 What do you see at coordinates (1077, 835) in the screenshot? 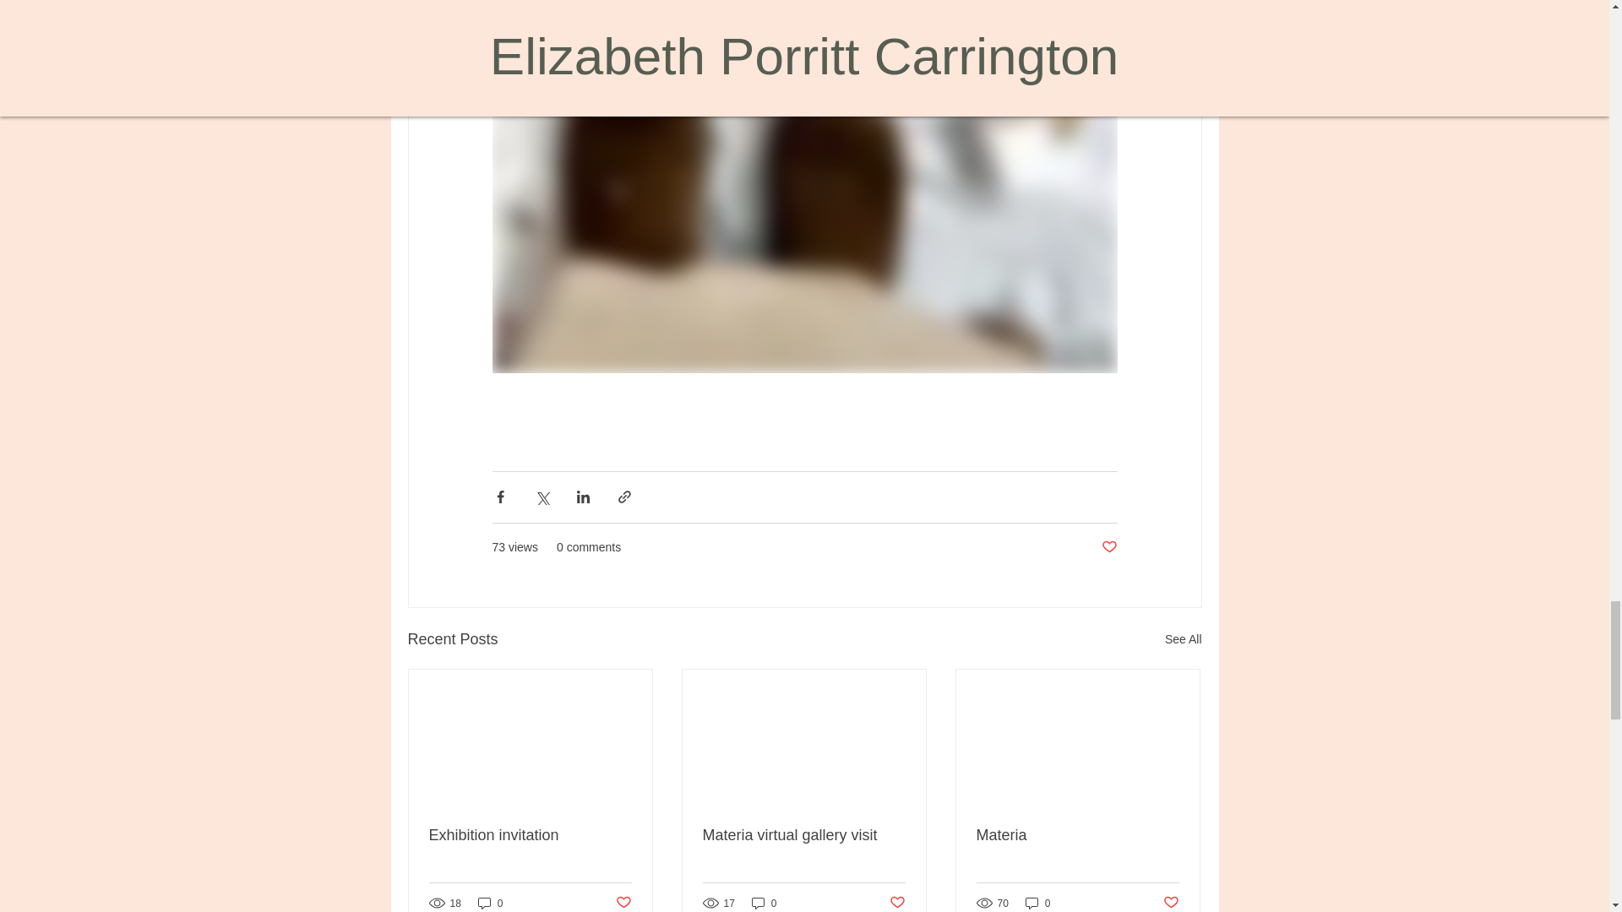
I see `Materia` at bounding box center [1077, 835].